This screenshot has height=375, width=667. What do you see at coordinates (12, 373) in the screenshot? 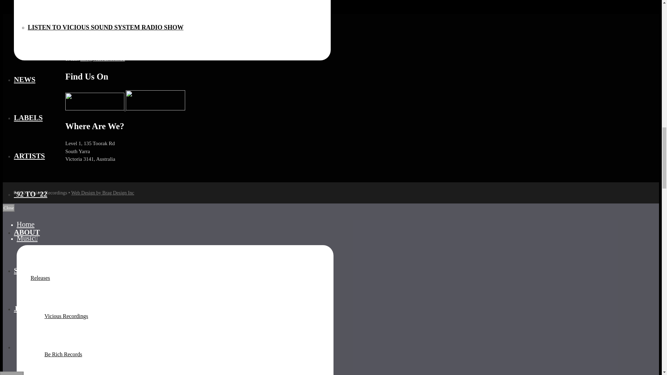
I see `MENU` at bounding box center [12, 373].